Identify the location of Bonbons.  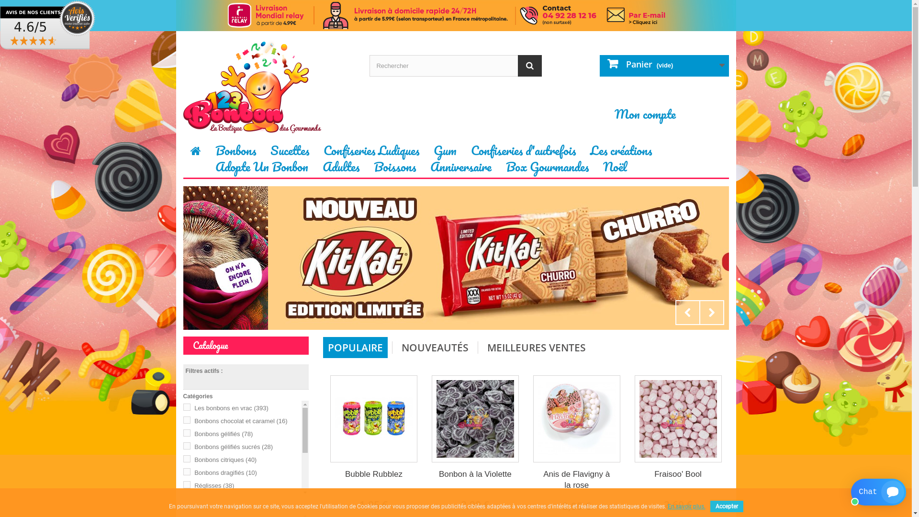
(235, 154).